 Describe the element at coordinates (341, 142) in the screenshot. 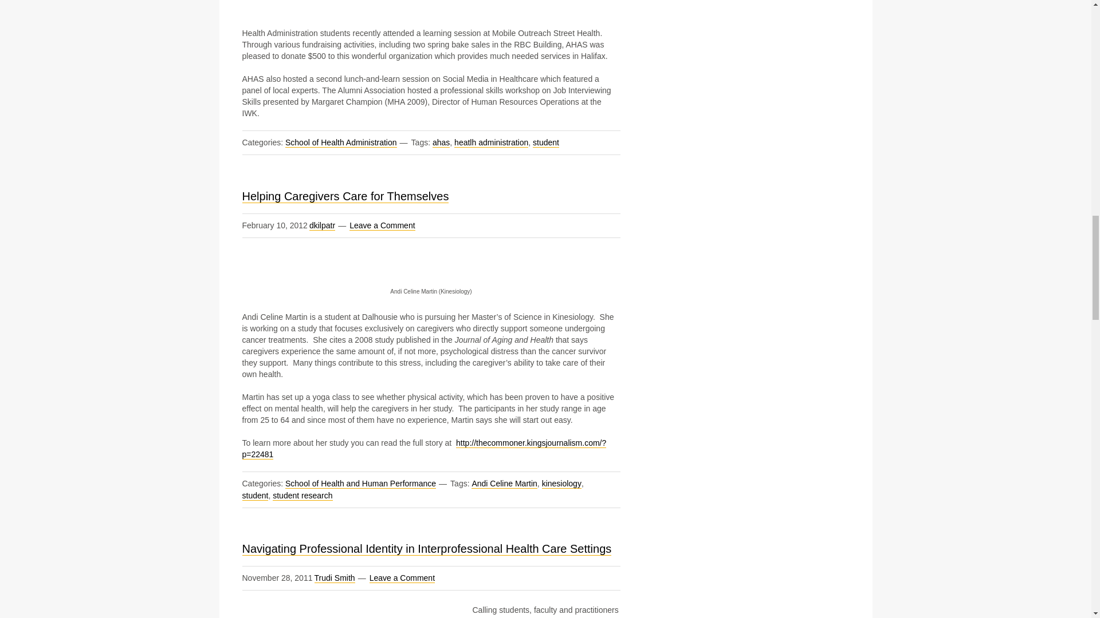

I see `School of Health Administration` at that location.